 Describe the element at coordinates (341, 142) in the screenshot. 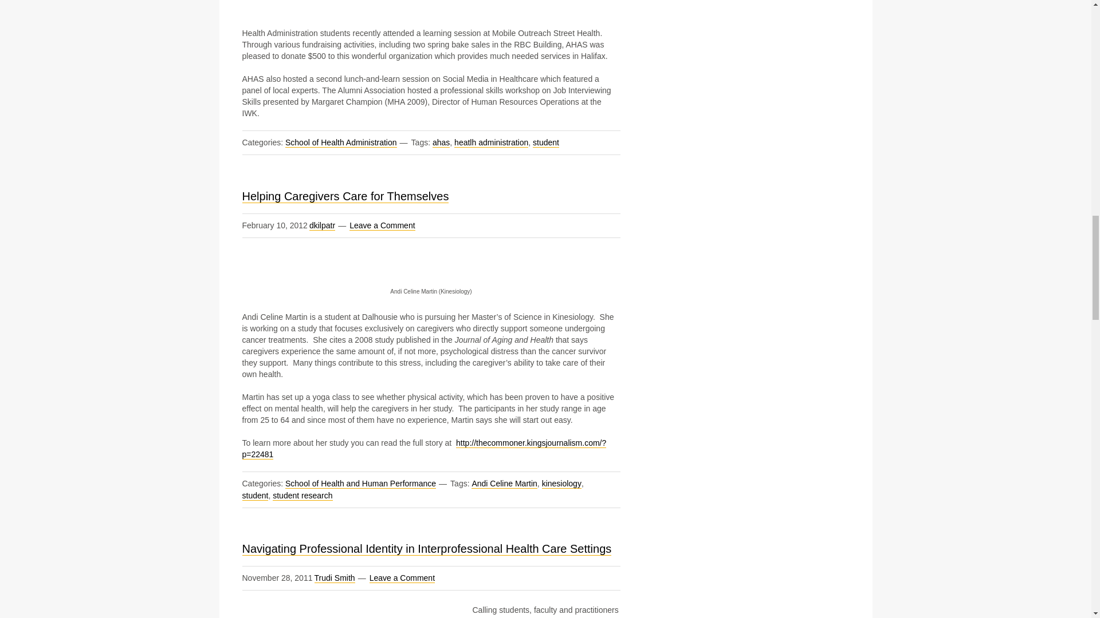

I see `School of Health Administration` at that location.